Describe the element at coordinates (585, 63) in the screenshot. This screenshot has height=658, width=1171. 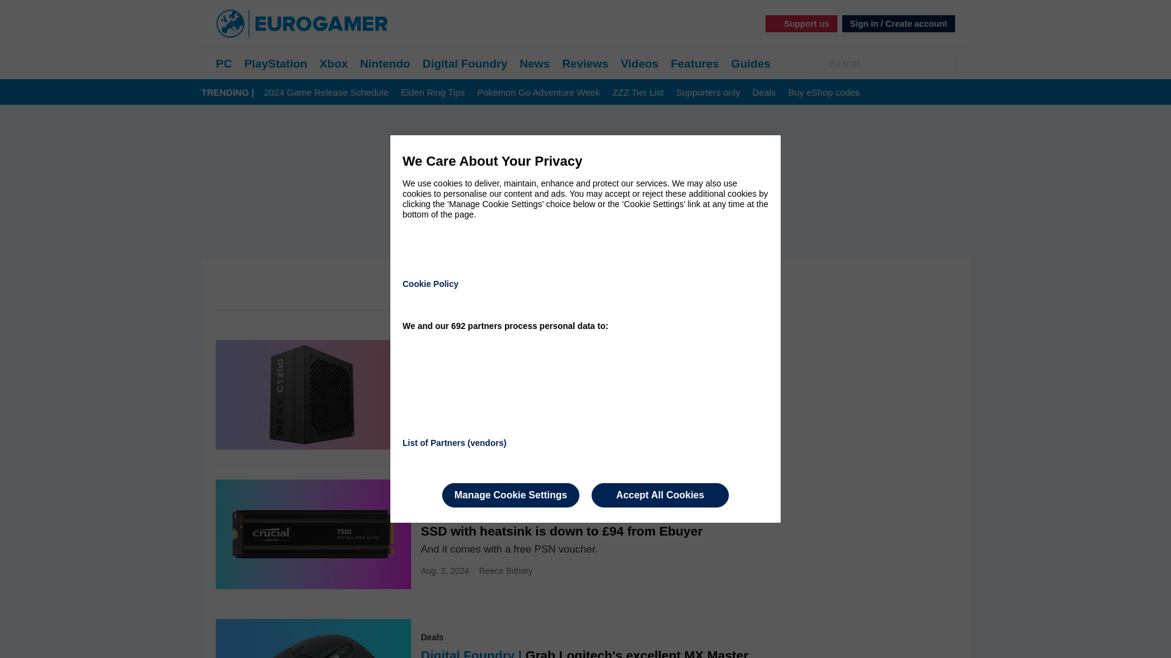
I see `Reviews` at that location.